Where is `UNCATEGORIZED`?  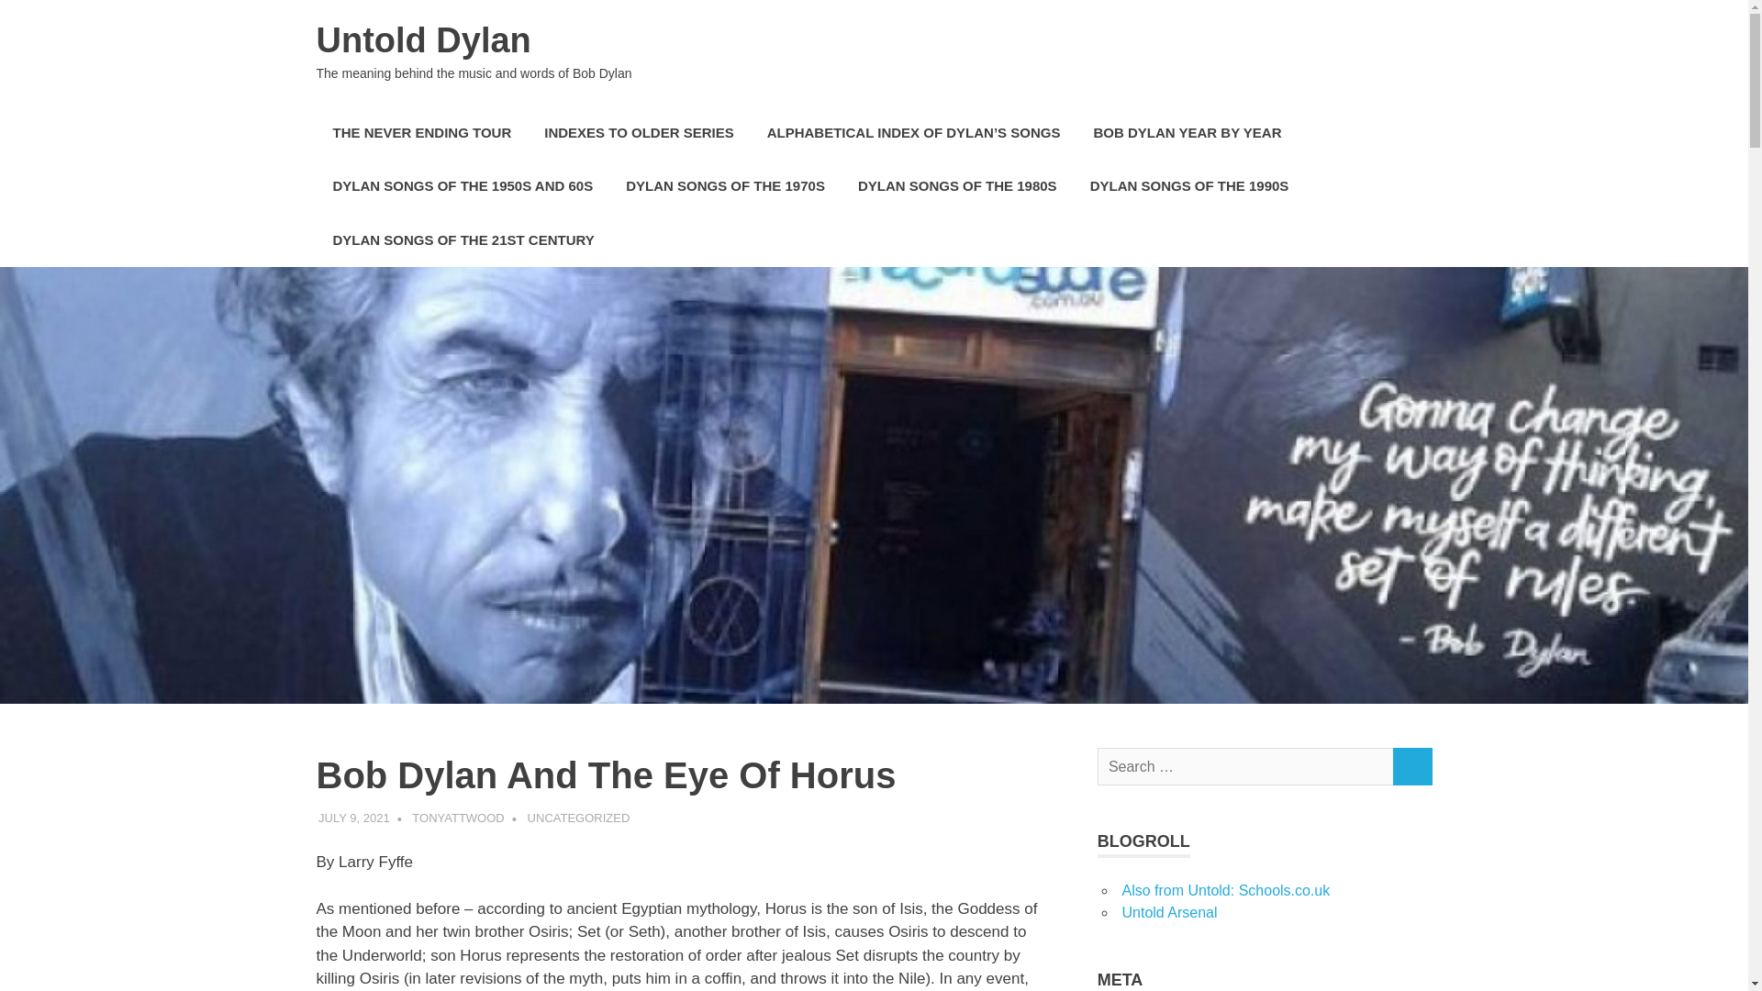
UNCATEGORIZED is located at coordinates (578, 818).